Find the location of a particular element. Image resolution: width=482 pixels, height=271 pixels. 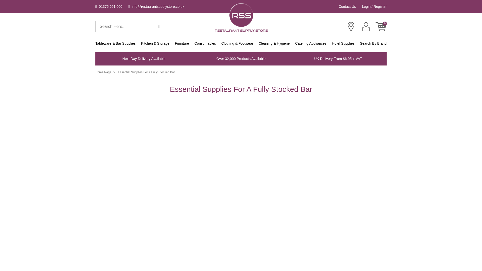

Items in my bag 0 is located at coordinates (381, 27).